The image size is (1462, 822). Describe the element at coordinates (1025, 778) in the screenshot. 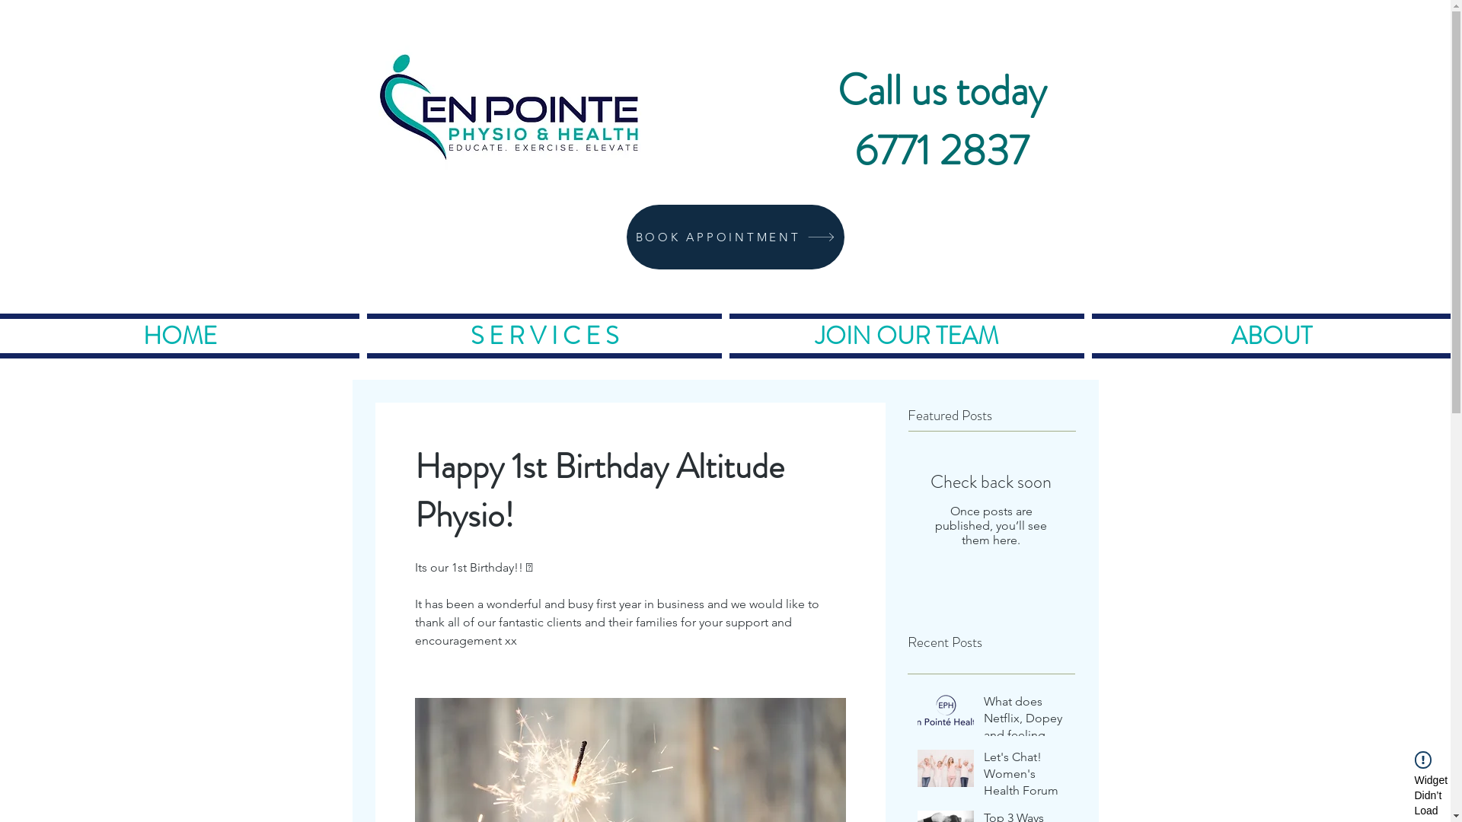

I see `Let's Chat! Women's Health Forum` at that location.